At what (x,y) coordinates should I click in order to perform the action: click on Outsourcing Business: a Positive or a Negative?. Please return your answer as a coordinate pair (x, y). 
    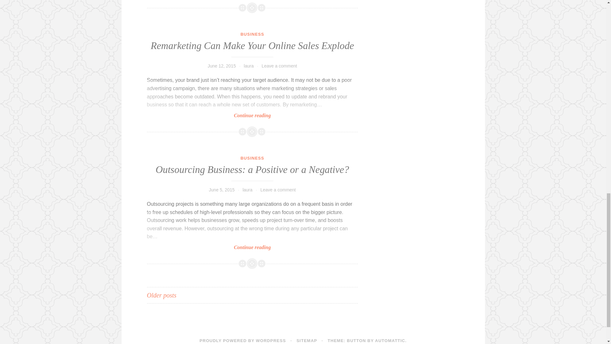
    Looking at the image, I should click on (252, 169).